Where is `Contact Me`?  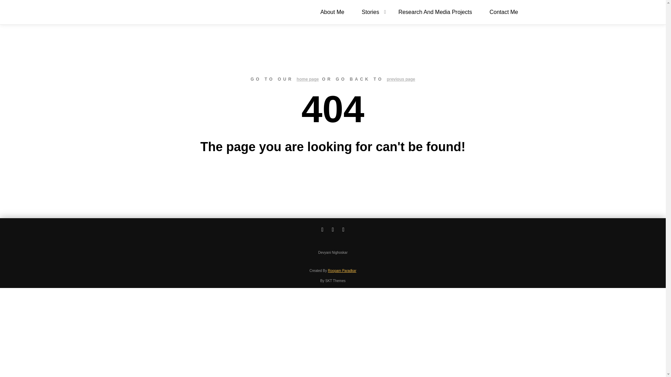 Contact Me is located at coordinates (504, 12).